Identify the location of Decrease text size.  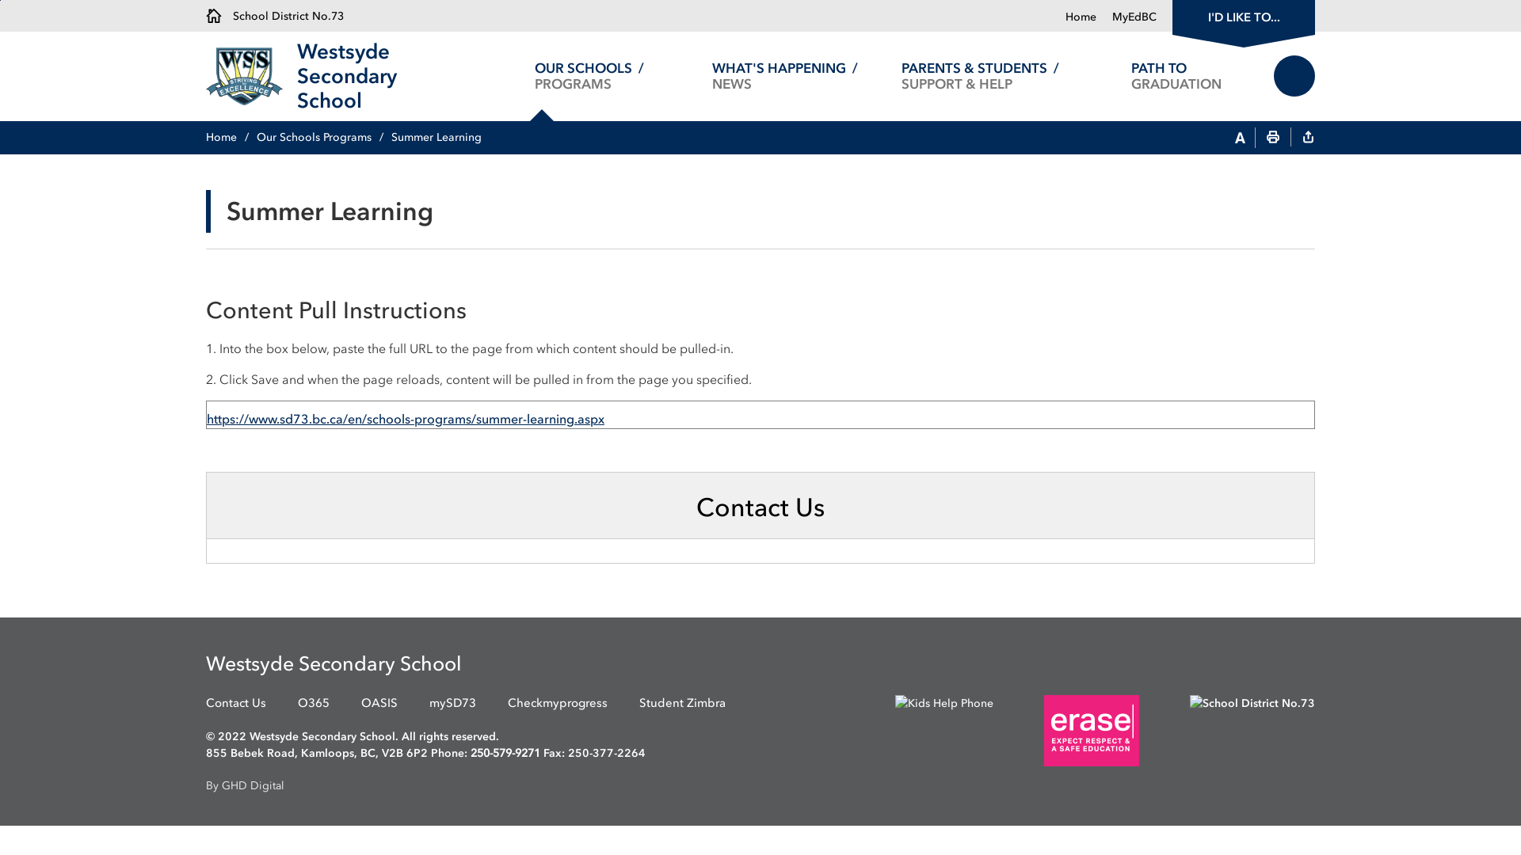
(1204, 139).